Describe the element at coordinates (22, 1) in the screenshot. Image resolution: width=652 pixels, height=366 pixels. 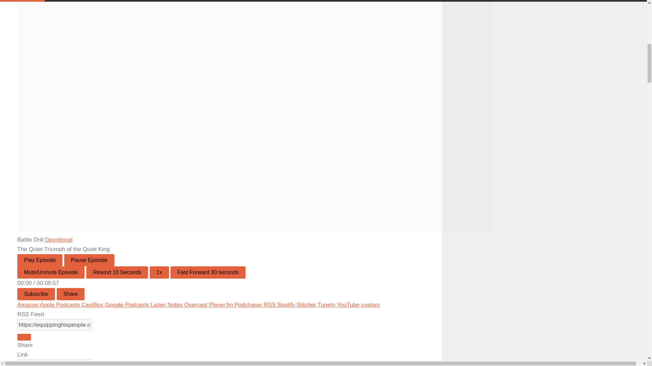
I see `SUBSCRIBE` at that location.